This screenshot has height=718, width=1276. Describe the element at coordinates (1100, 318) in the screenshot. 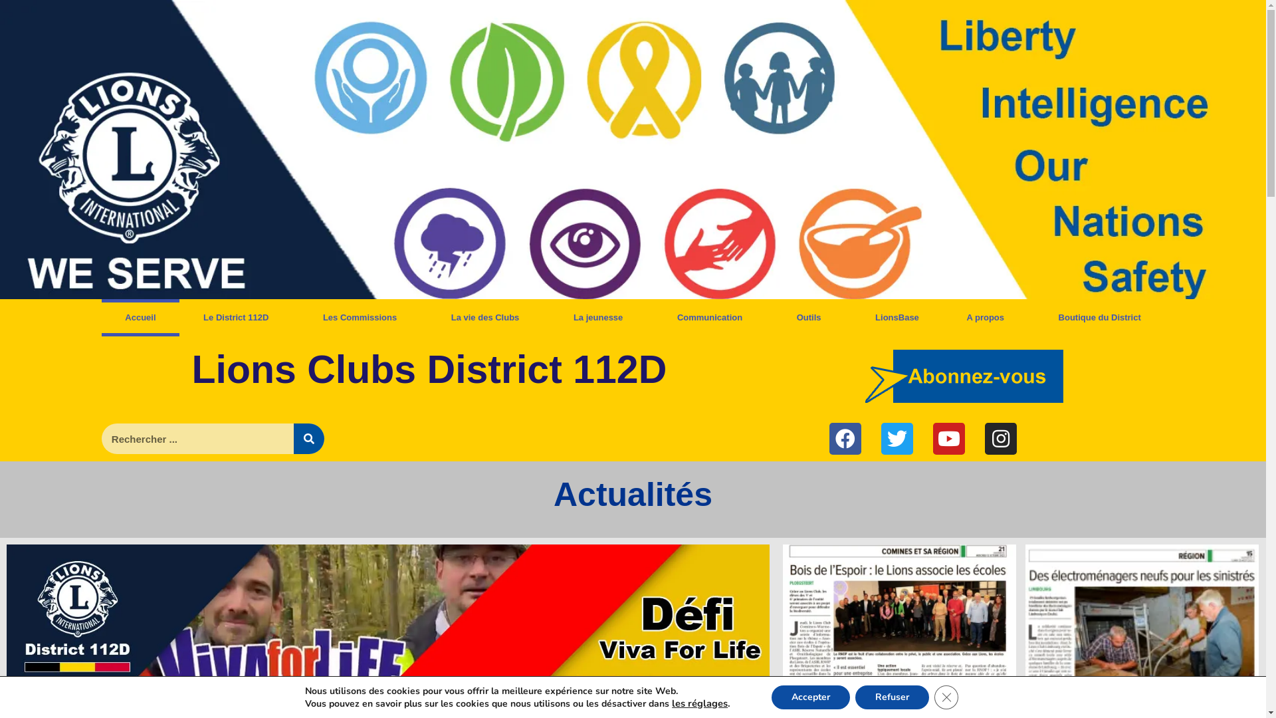

I see `Boutique du District` at that location.